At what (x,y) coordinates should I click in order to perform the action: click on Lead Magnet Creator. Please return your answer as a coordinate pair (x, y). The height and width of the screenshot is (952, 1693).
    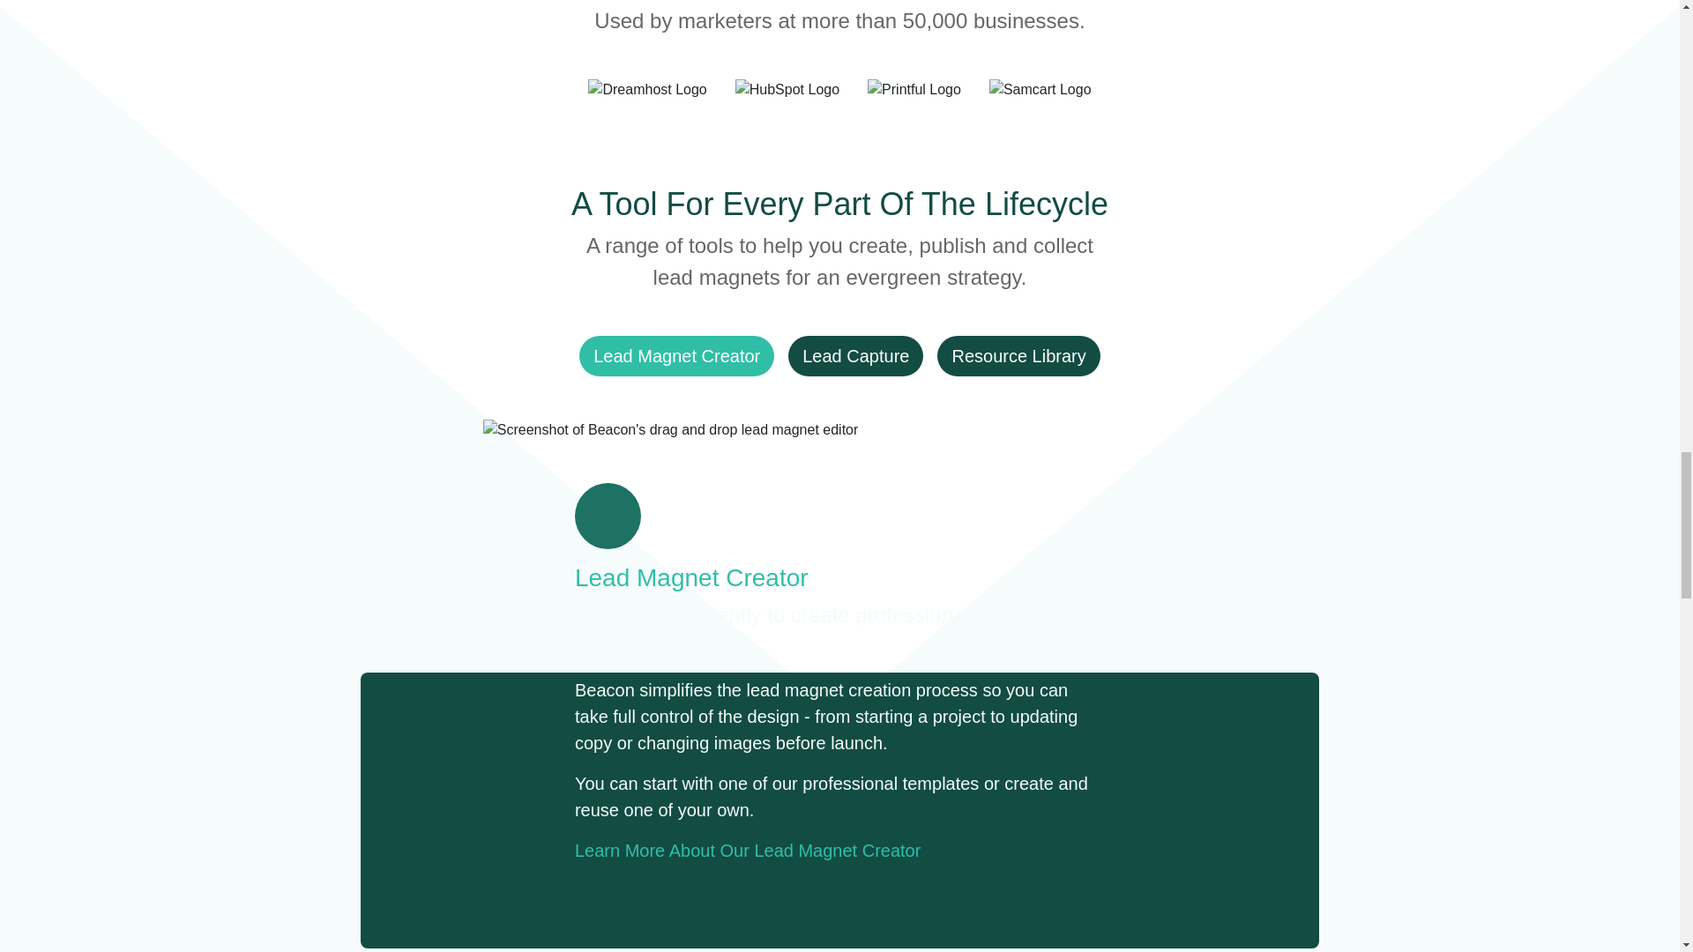
    Looking at the image, I should click on (675, 356).